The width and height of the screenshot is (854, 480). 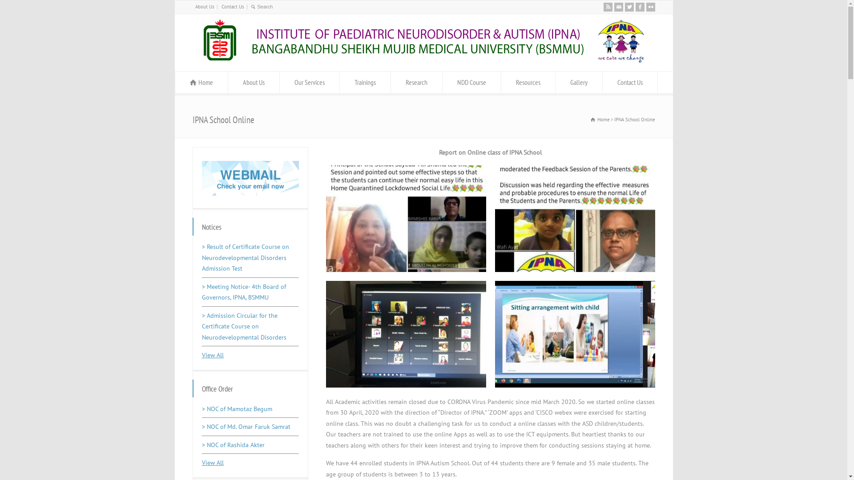 I want to click on Facebook, so click(x=640, y=7).